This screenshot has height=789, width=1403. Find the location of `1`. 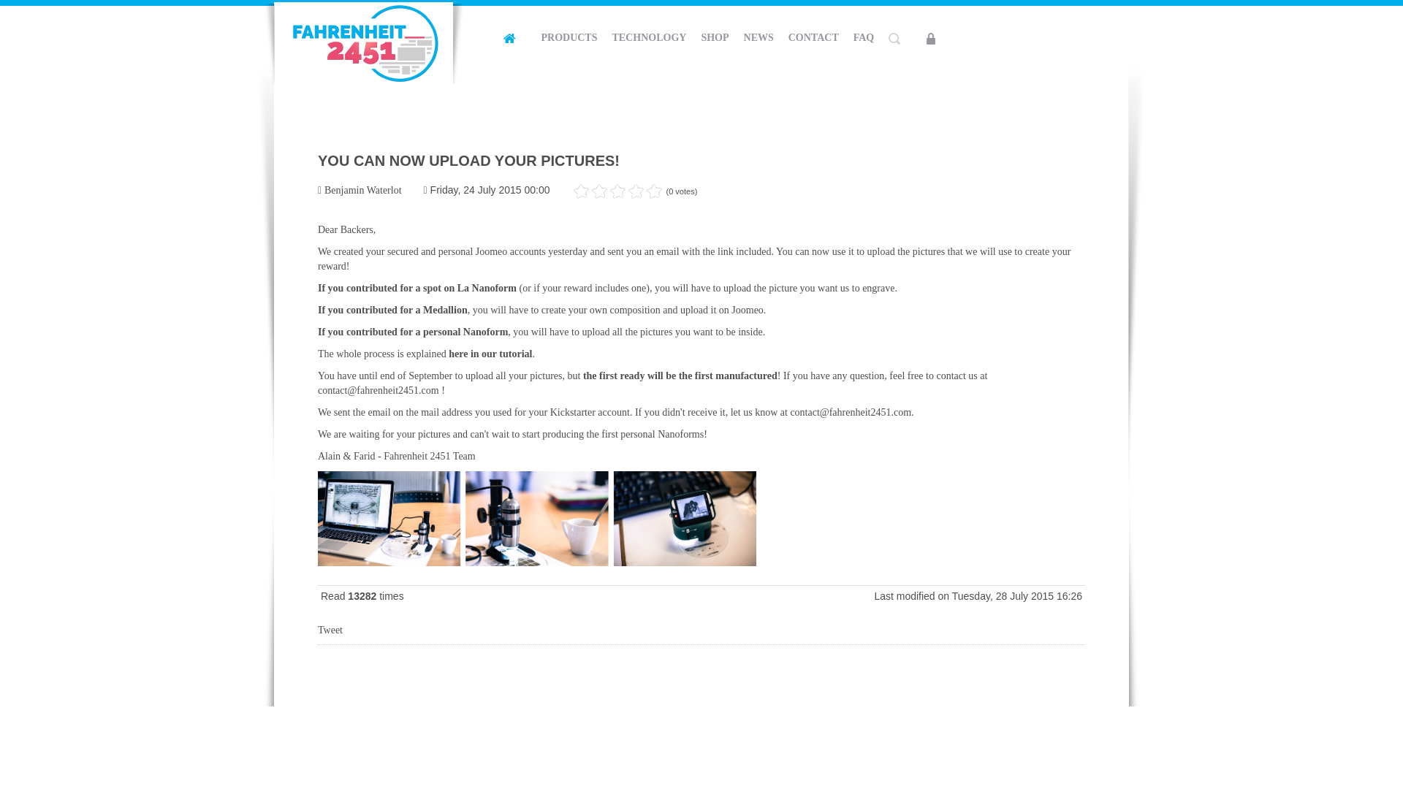

1 is located at coordinates (582, 191).